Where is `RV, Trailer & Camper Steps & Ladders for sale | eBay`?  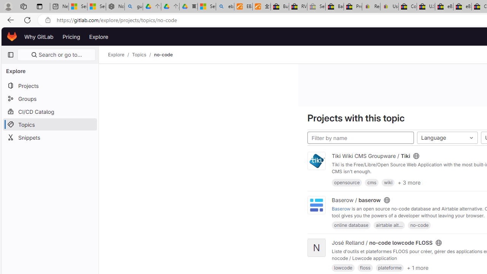
RV, Trailer & Camper Steps & Ladders for sale | eBay is located at coordinates (298, 7).